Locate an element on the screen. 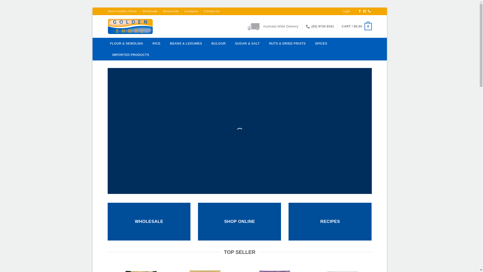 Image resolution: width=483 pixels, height=272 pixels. SPICES is located at coordinates (321, 43).